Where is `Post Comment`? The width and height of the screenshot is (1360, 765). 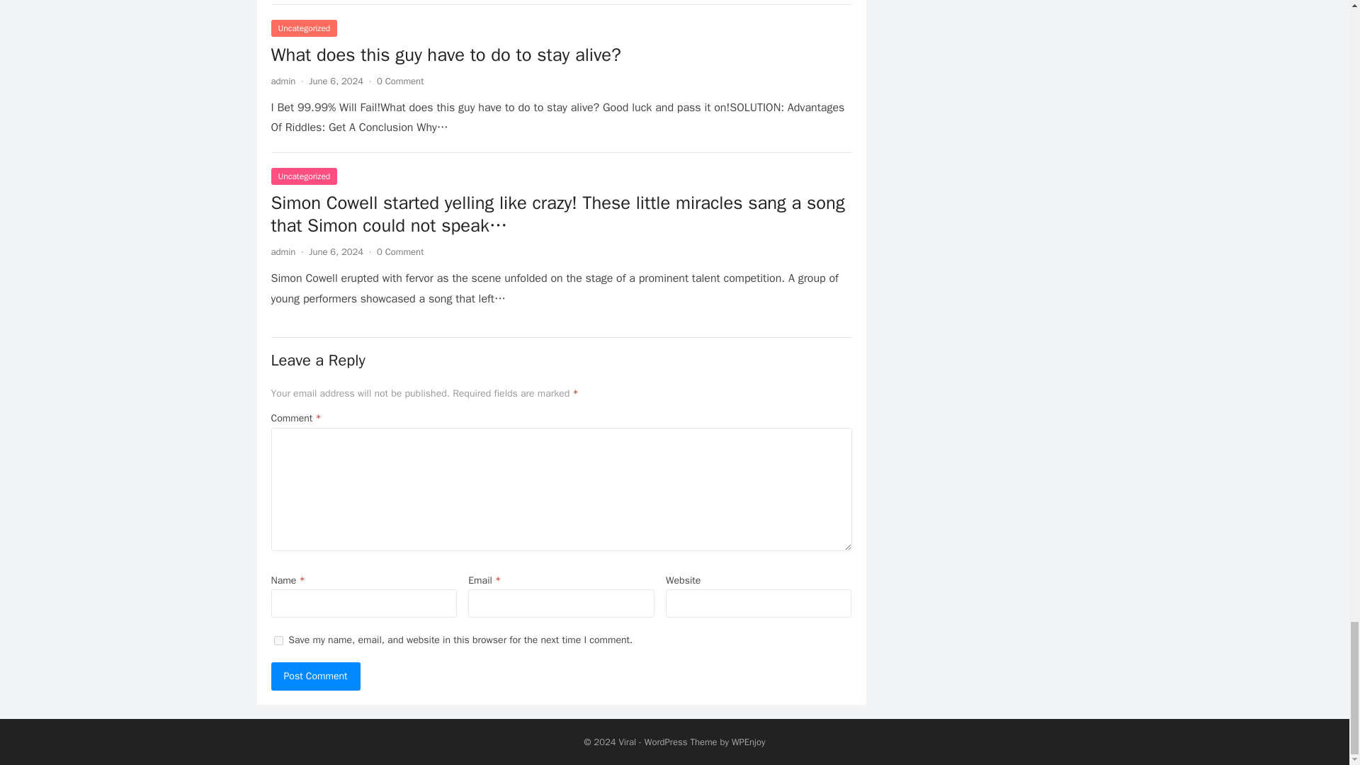
Post Comment is located at coordinates (315, 676).